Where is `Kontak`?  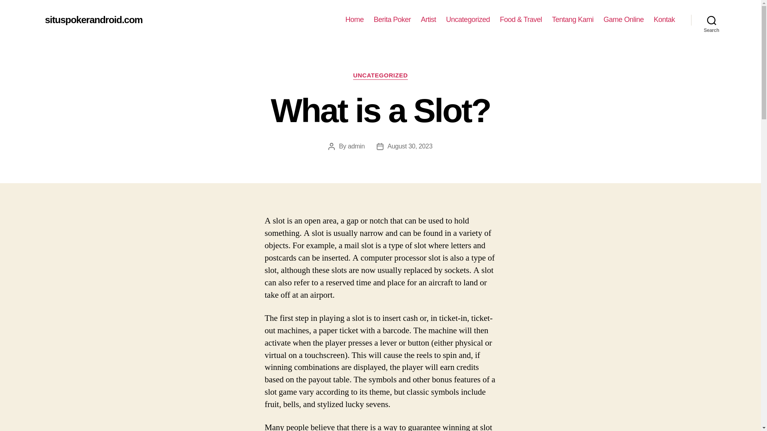 Kontak is located at coordinates (664, 20).